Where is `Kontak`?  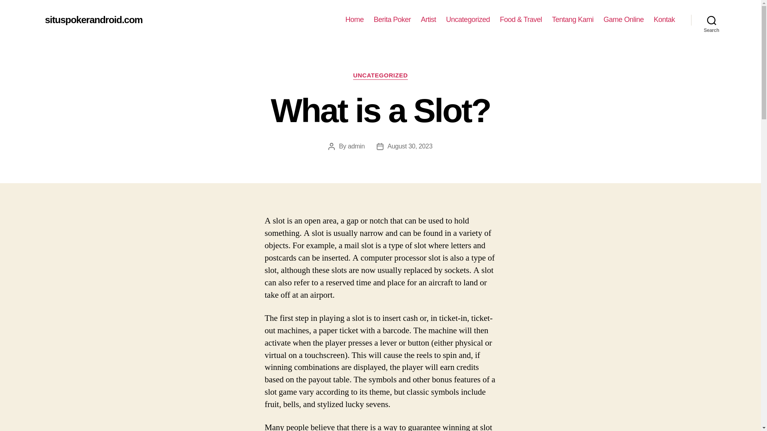 Kontak is located at coordinates (664, 20).